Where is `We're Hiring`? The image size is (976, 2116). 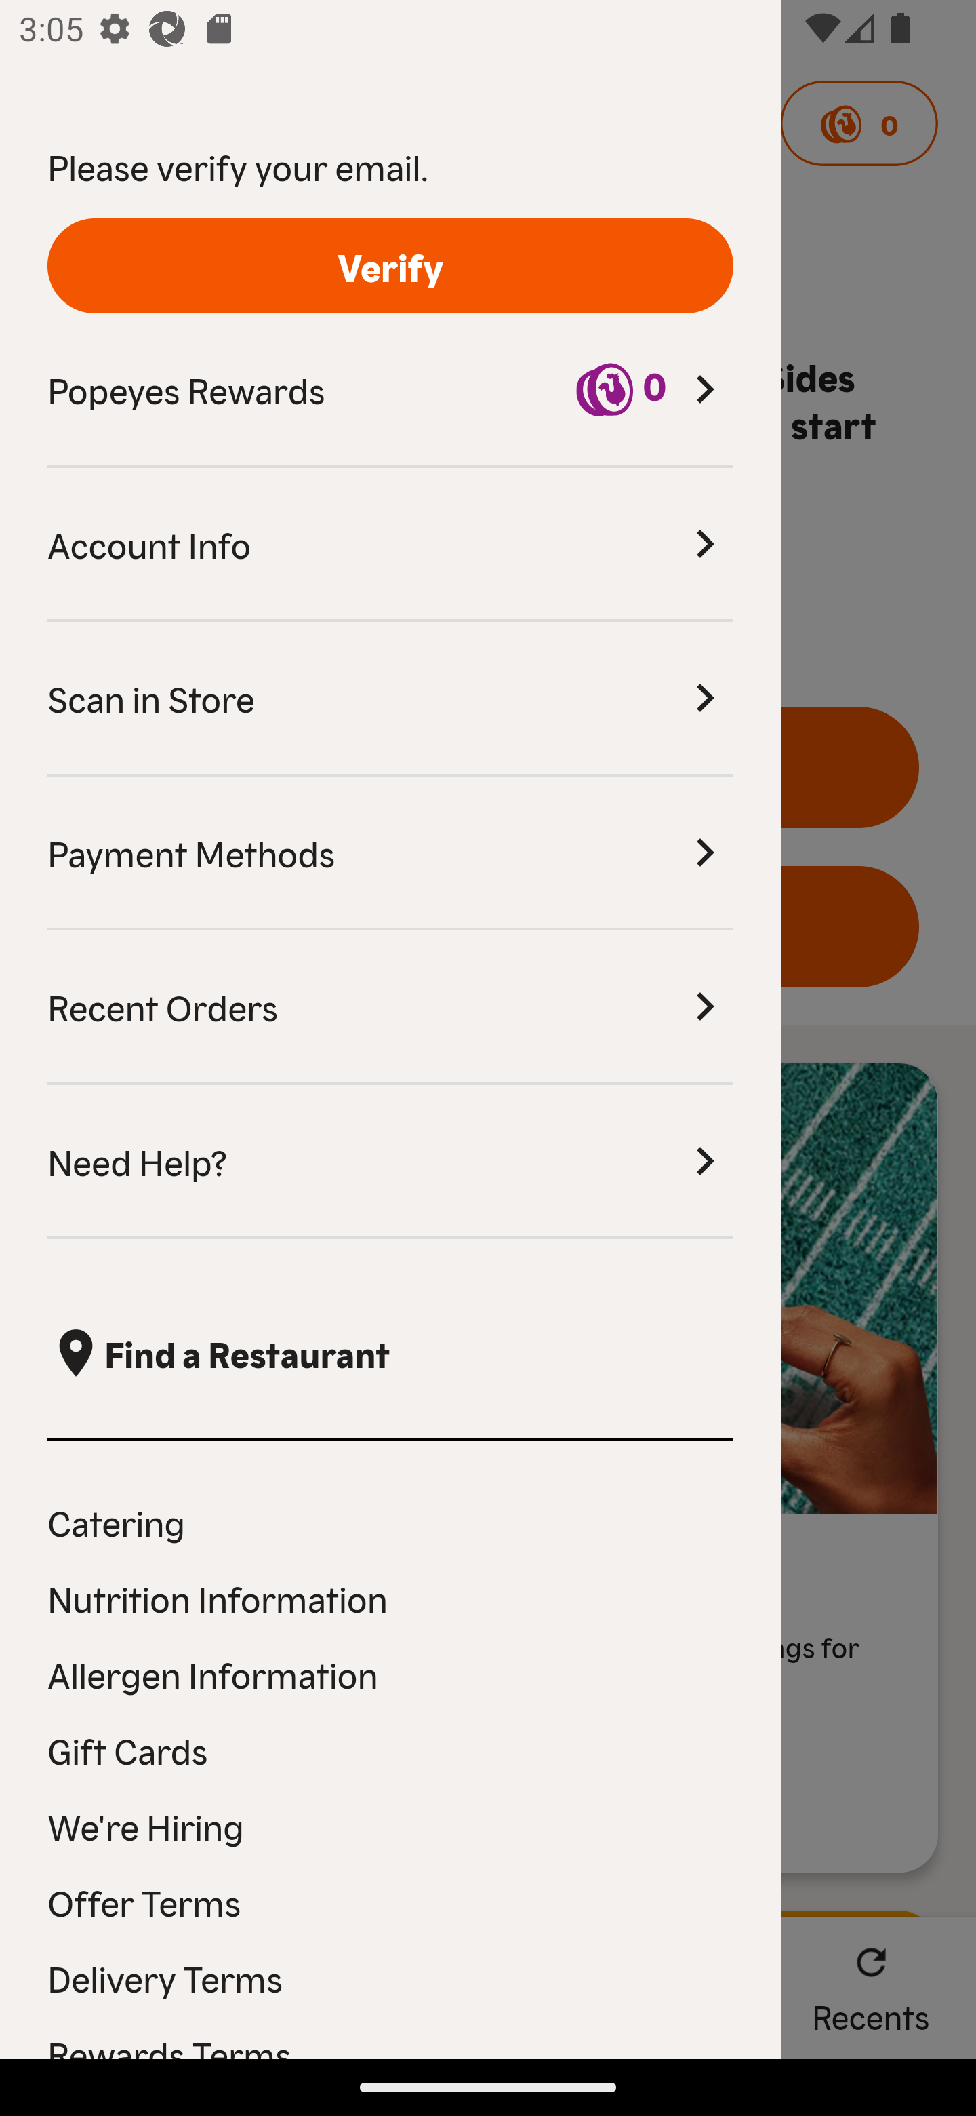 We're Hiring is located at coordinates (390, 1826).